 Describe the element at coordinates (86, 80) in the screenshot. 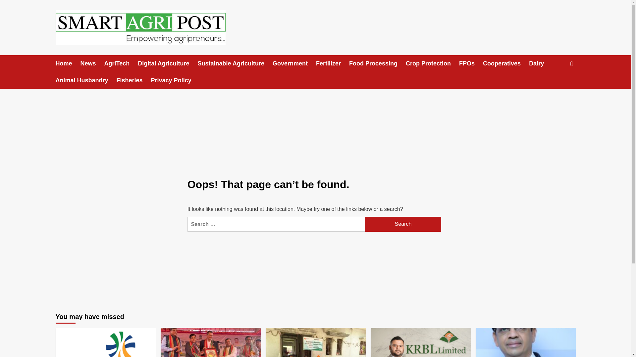

I see `Animal Husbandry` at that location.